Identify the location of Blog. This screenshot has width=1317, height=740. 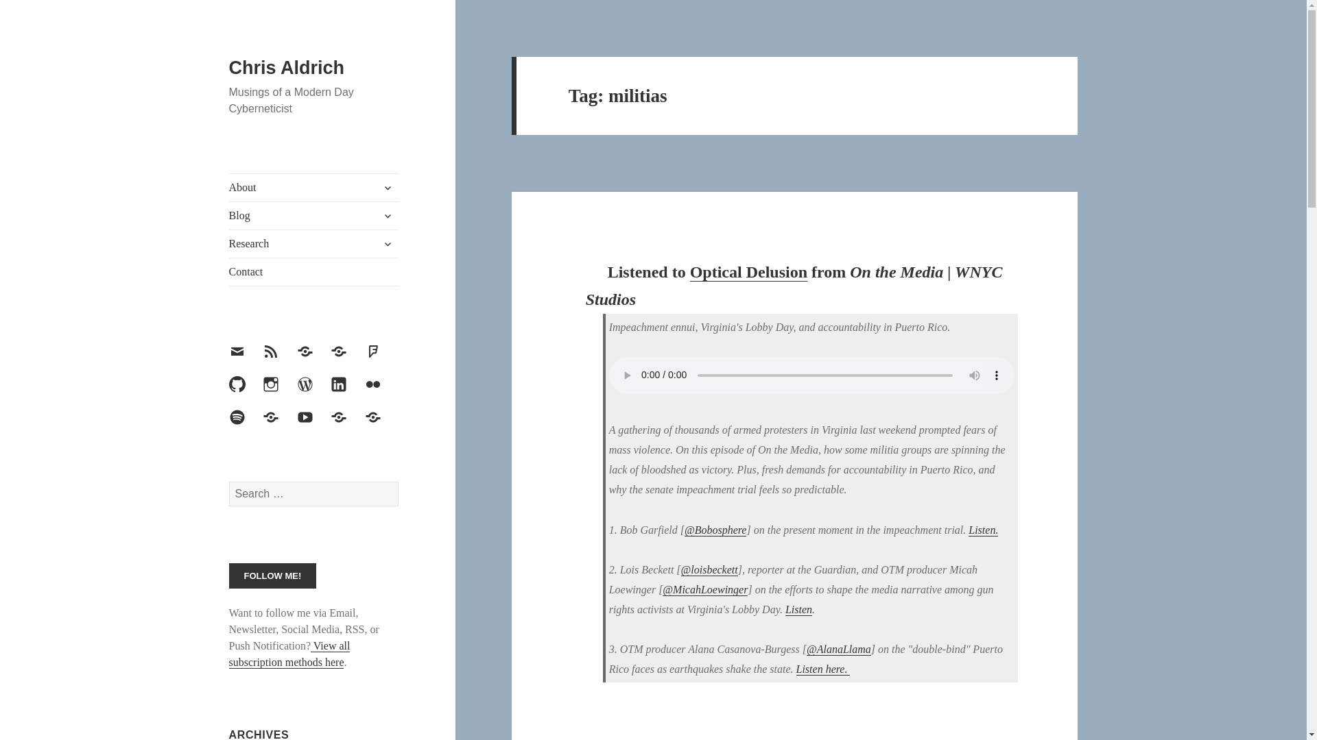
(314, 215).